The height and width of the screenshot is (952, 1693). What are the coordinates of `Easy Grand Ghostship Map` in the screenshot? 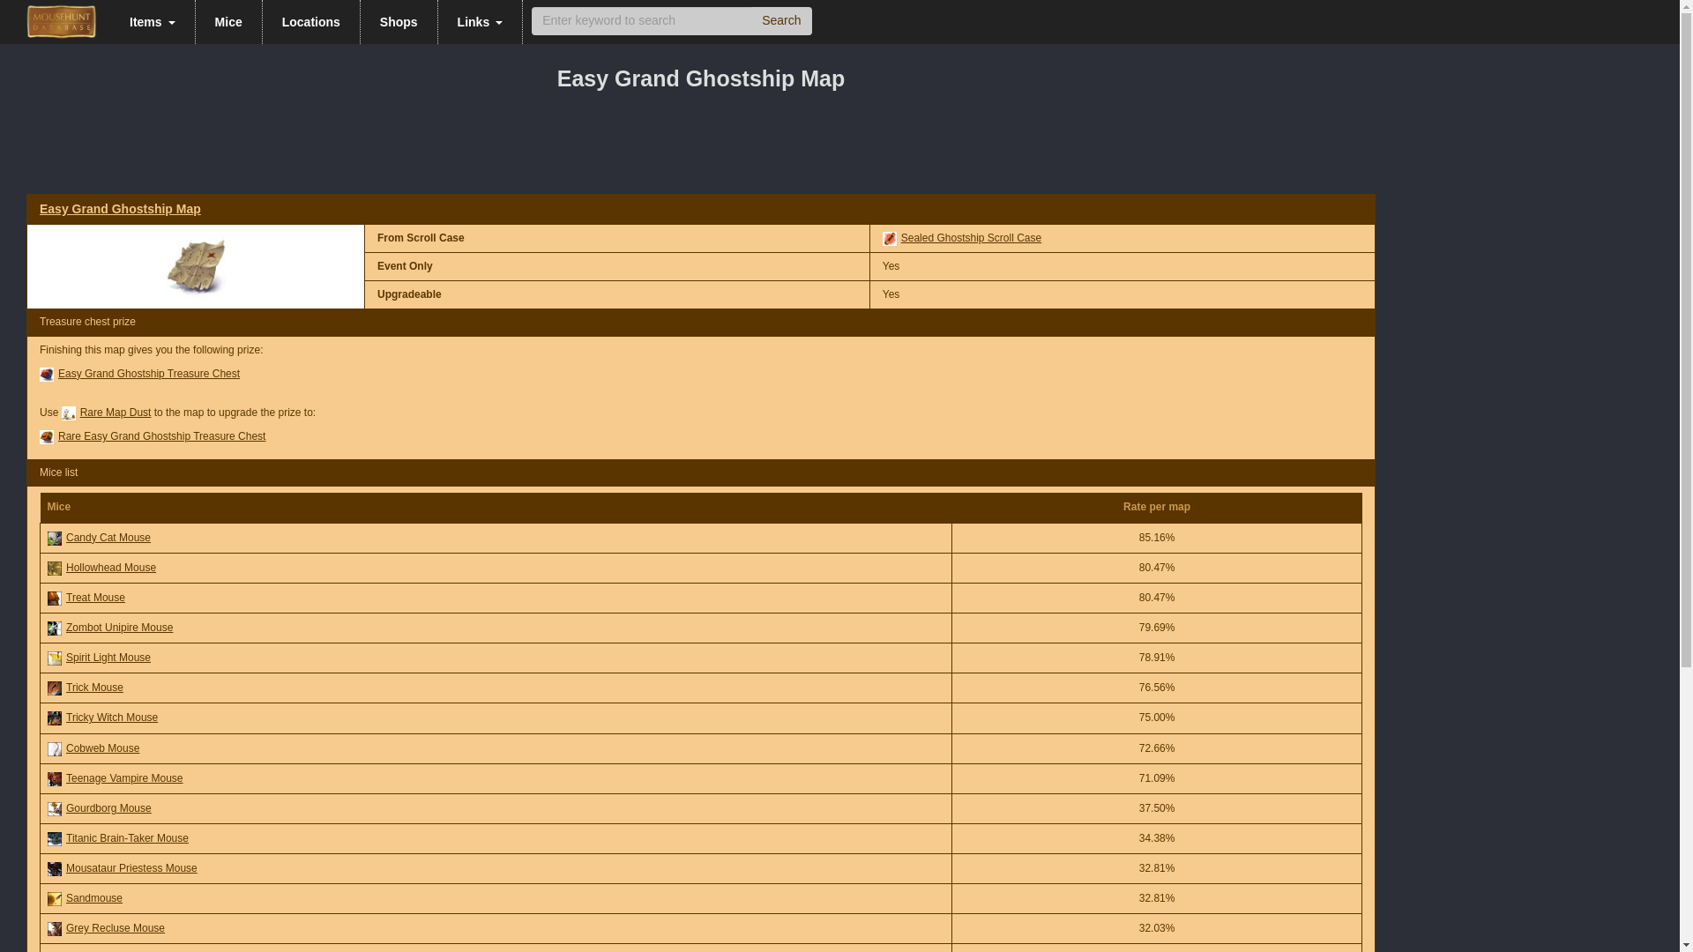 It's located at (196, 266).